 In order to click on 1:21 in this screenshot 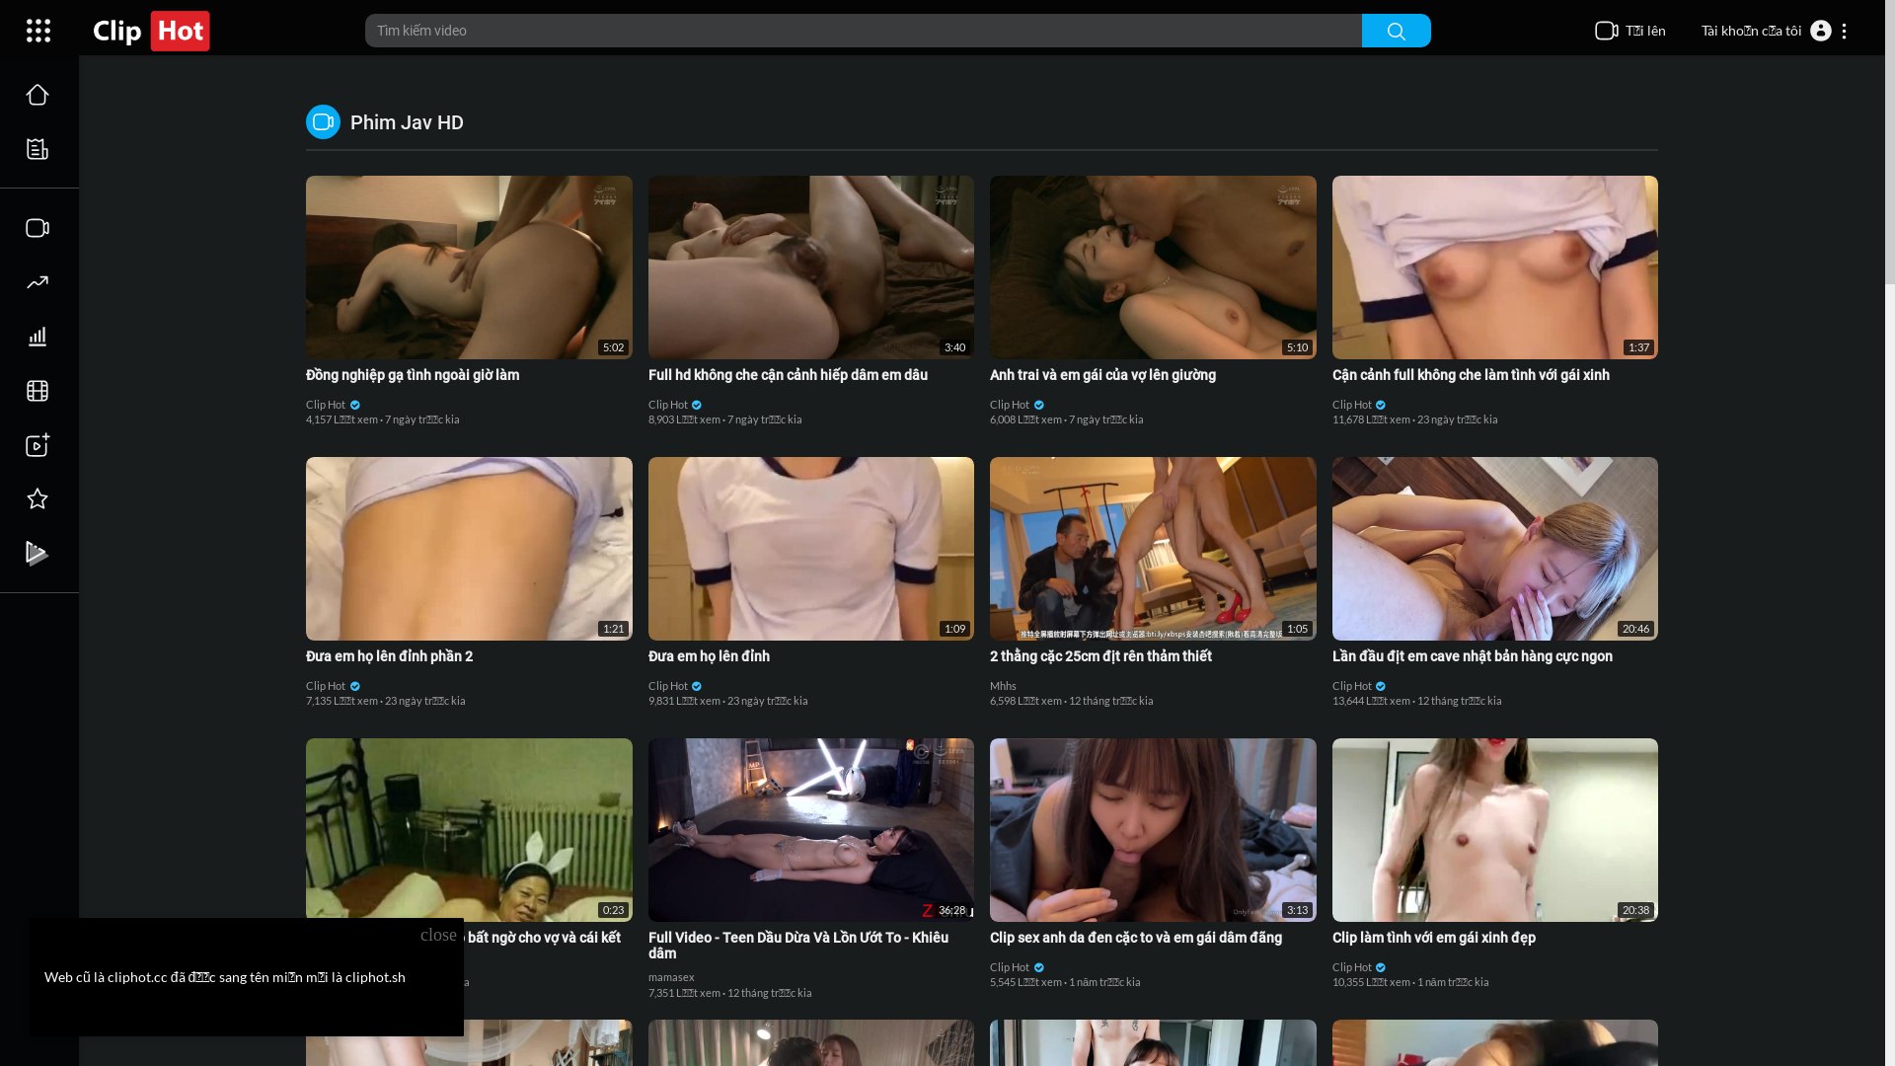, I will do `click(470, 549)`.